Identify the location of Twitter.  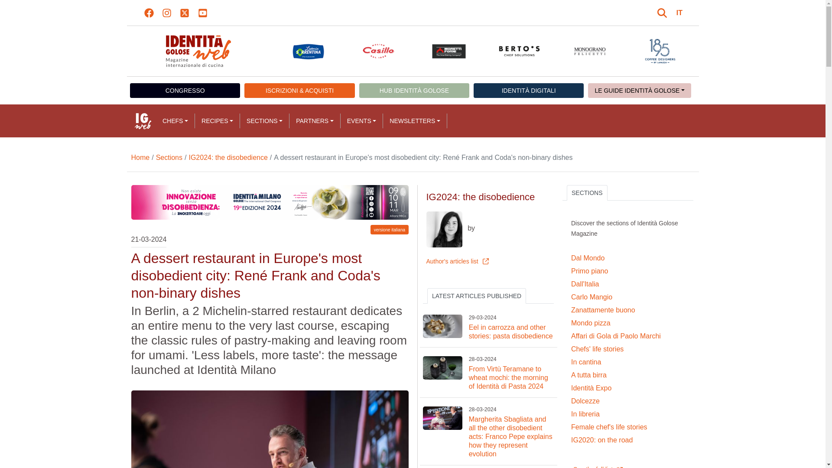
(185, 13).